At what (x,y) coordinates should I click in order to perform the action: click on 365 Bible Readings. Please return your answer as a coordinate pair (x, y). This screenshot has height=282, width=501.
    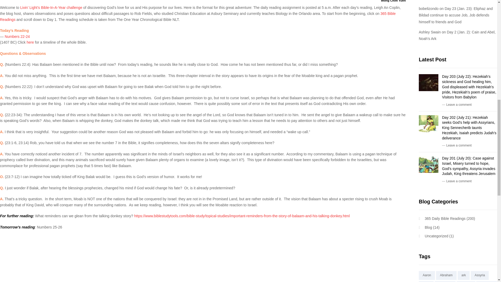
    Looking at the image, I should click on (198, 17).